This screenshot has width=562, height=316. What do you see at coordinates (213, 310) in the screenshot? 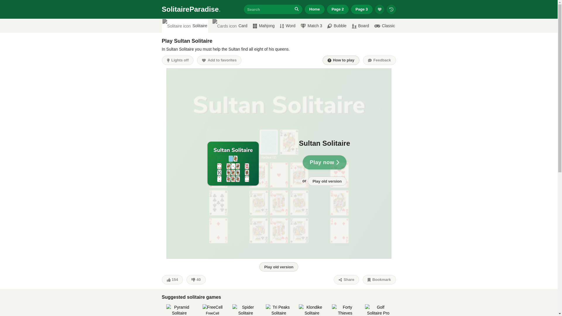
I see `FreeCell` at bounding box center [213, 310].